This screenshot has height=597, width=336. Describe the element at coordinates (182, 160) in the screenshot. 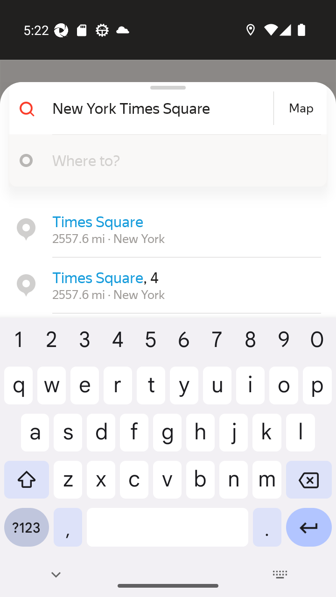

I see `Where to?` at that location.